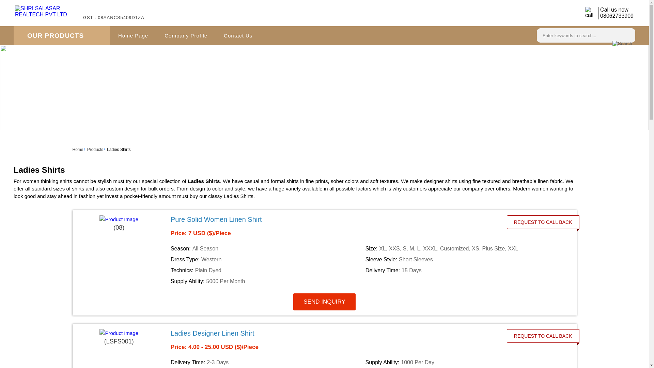 Image resolution: width=654 pixels, height=368 pixels. What do you see at coordinates (114, 21) in the screenshot?
I see `GST : 08AANCS5409D1ZA` at bounding box center [114, 21].